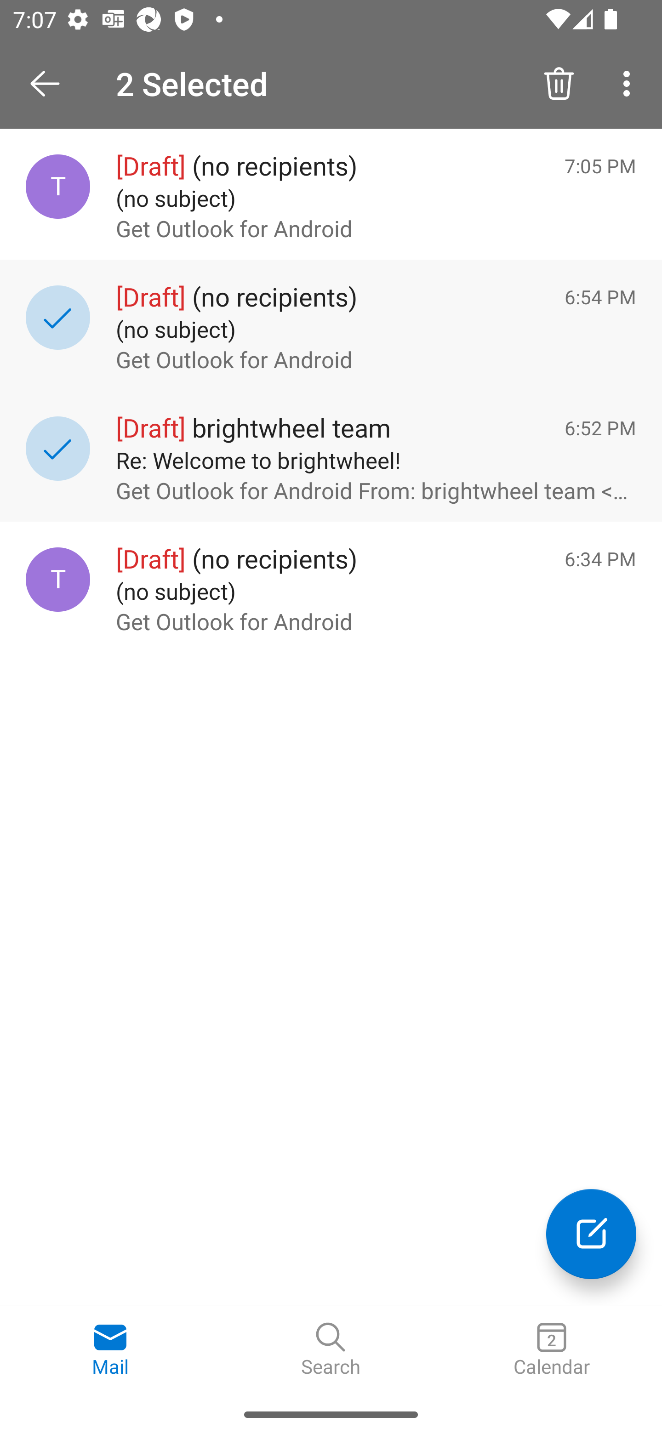  Describe the element at coordinates (559, 83) in the screenshot. I see `Delete` at that location.